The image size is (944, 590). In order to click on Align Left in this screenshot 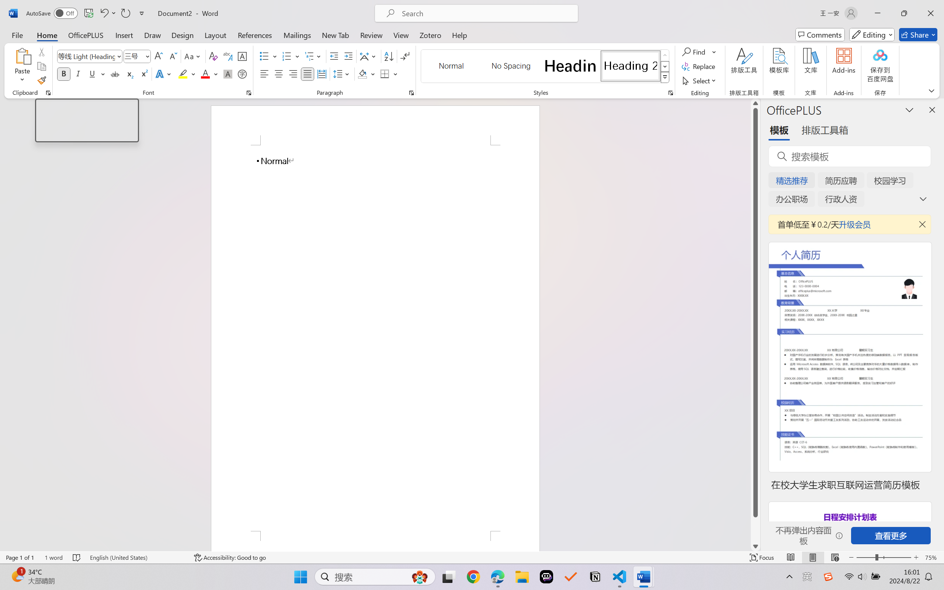, I will do `click(264, 74)`.